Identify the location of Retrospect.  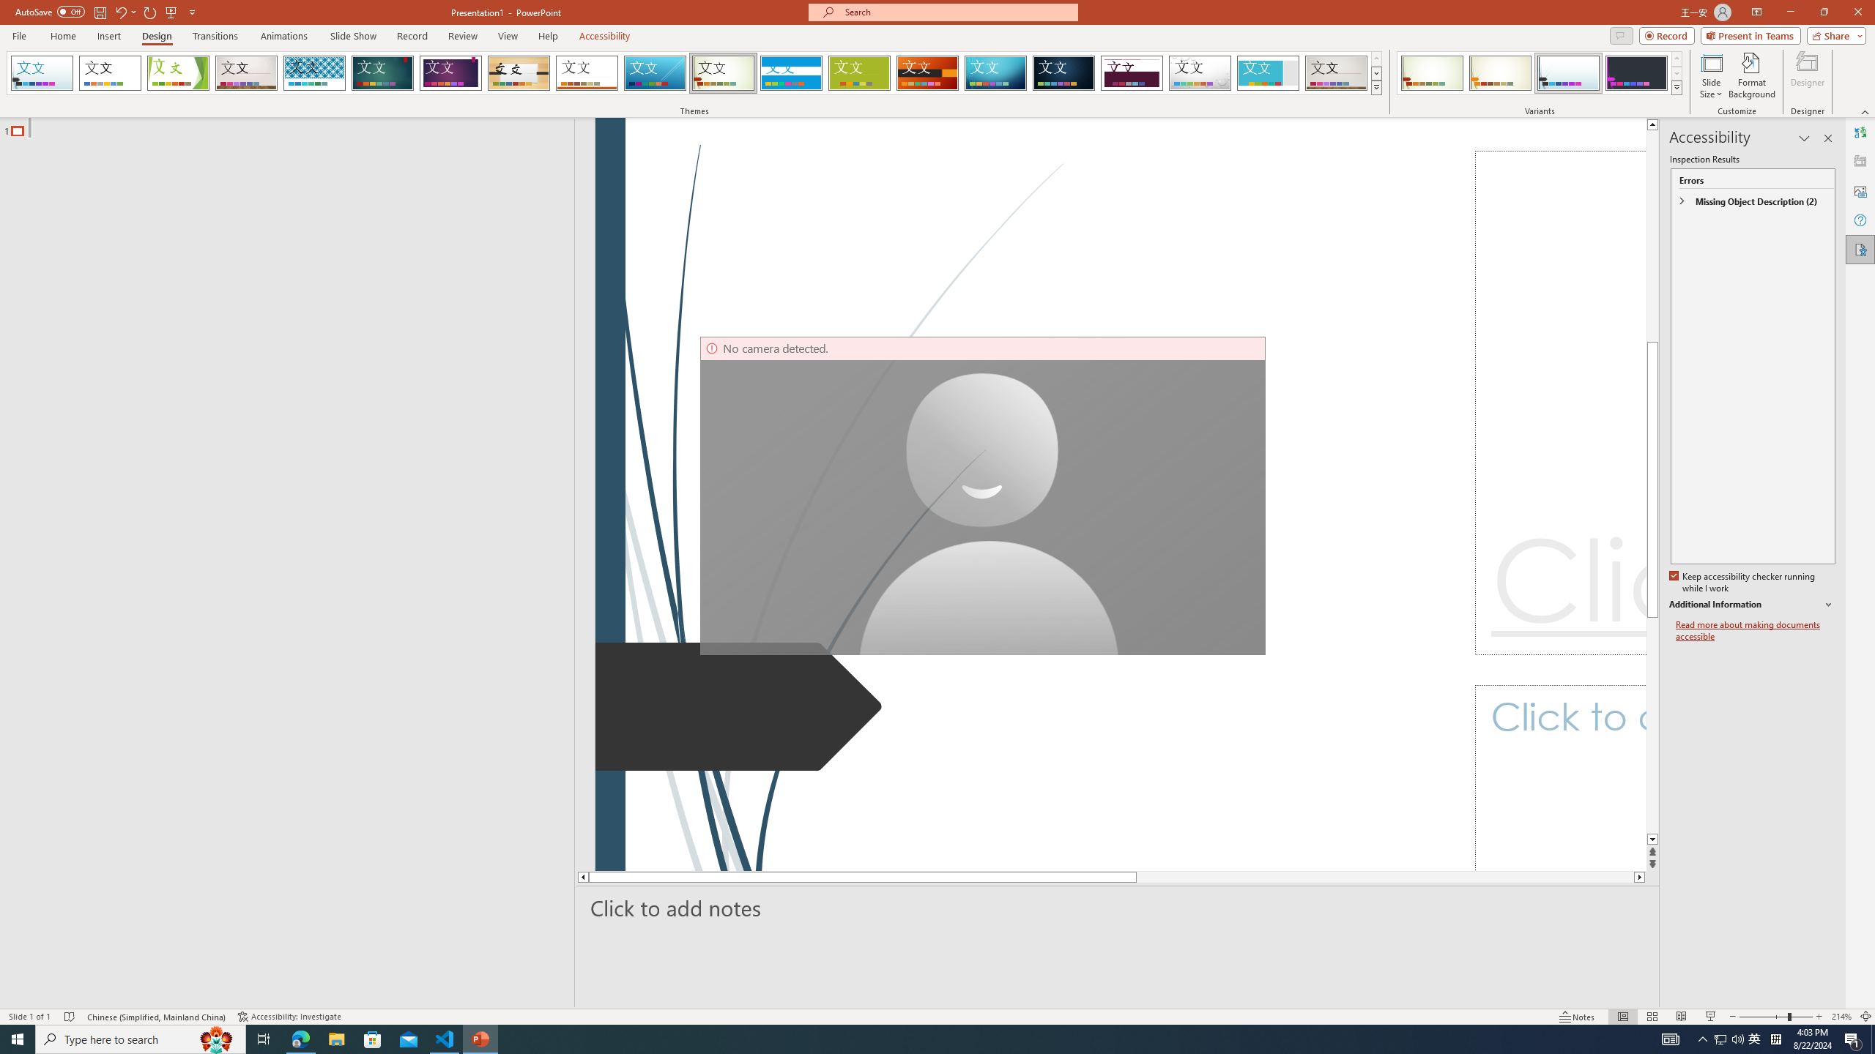
(587, 73).